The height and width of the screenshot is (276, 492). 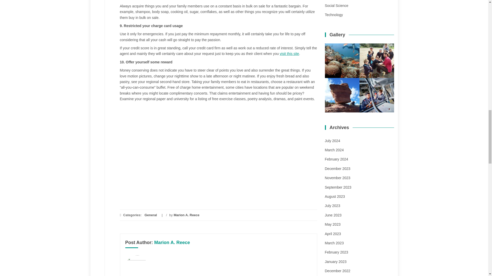 I want to click on Marion A. Reece, so click(x=187, y=215).